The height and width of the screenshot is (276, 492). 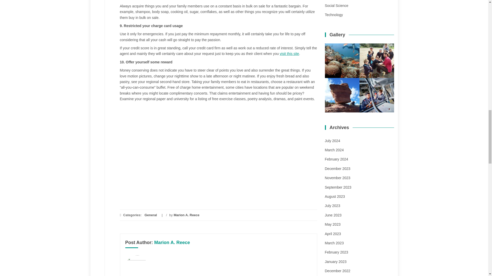 I want to click on Marion A. Reece, so click(x=187, y=215).